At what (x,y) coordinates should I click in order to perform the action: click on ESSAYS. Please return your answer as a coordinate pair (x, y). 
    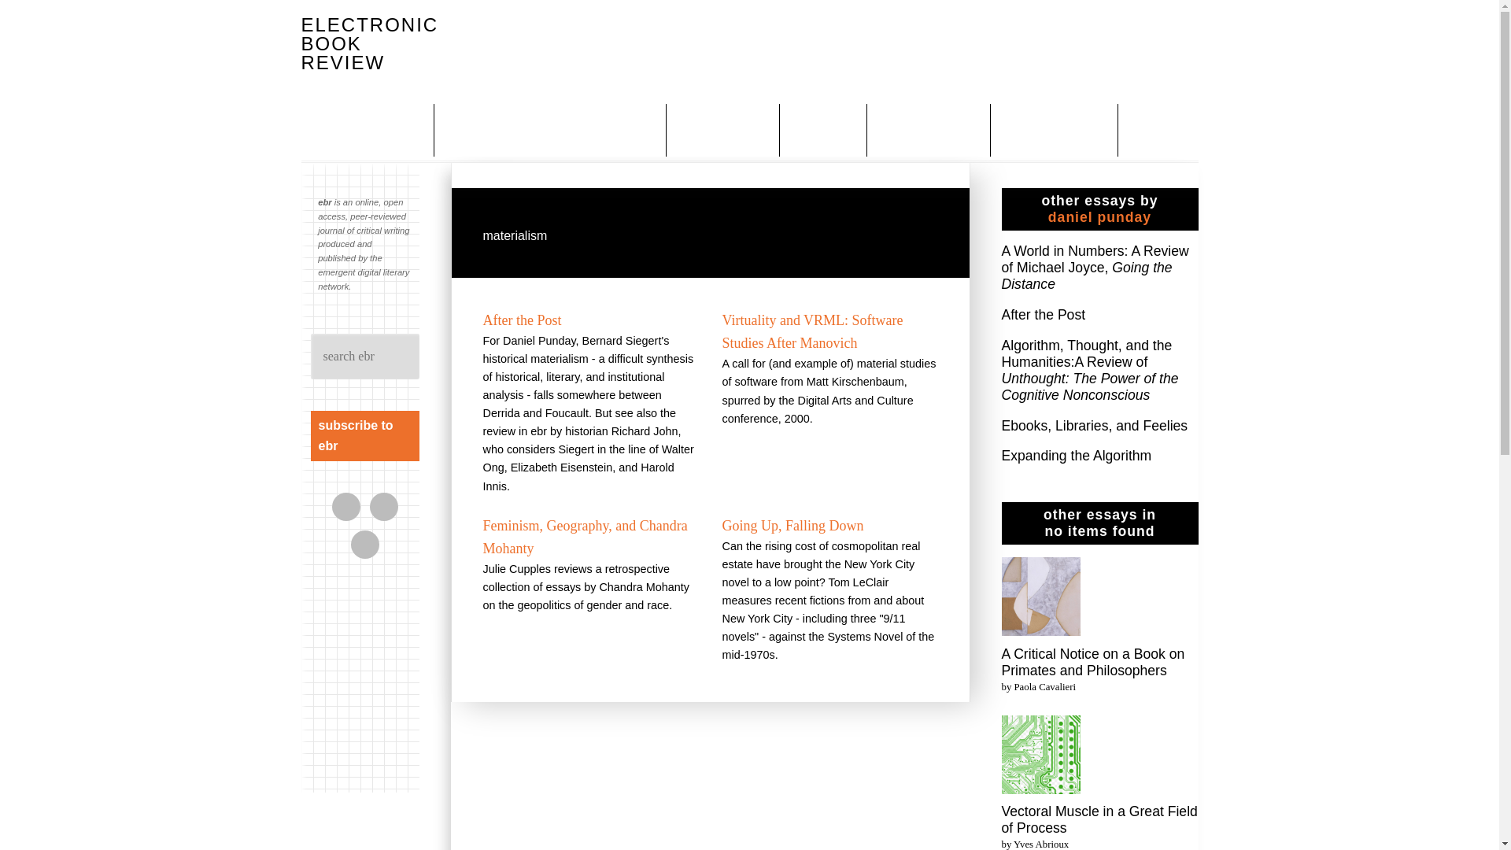
    Looking at the image, I should click on (825, 129).